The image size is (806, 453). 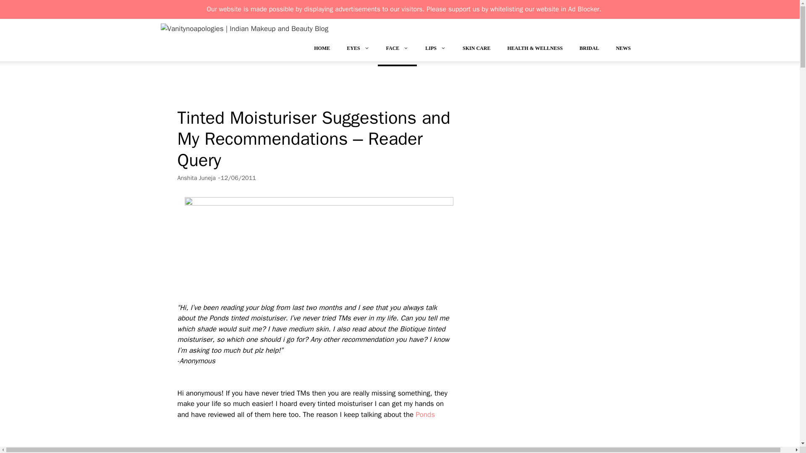 What do you see at coordinates (358, 50) in the screenshot?
I see `EYES` at bounding box center [358, 50].